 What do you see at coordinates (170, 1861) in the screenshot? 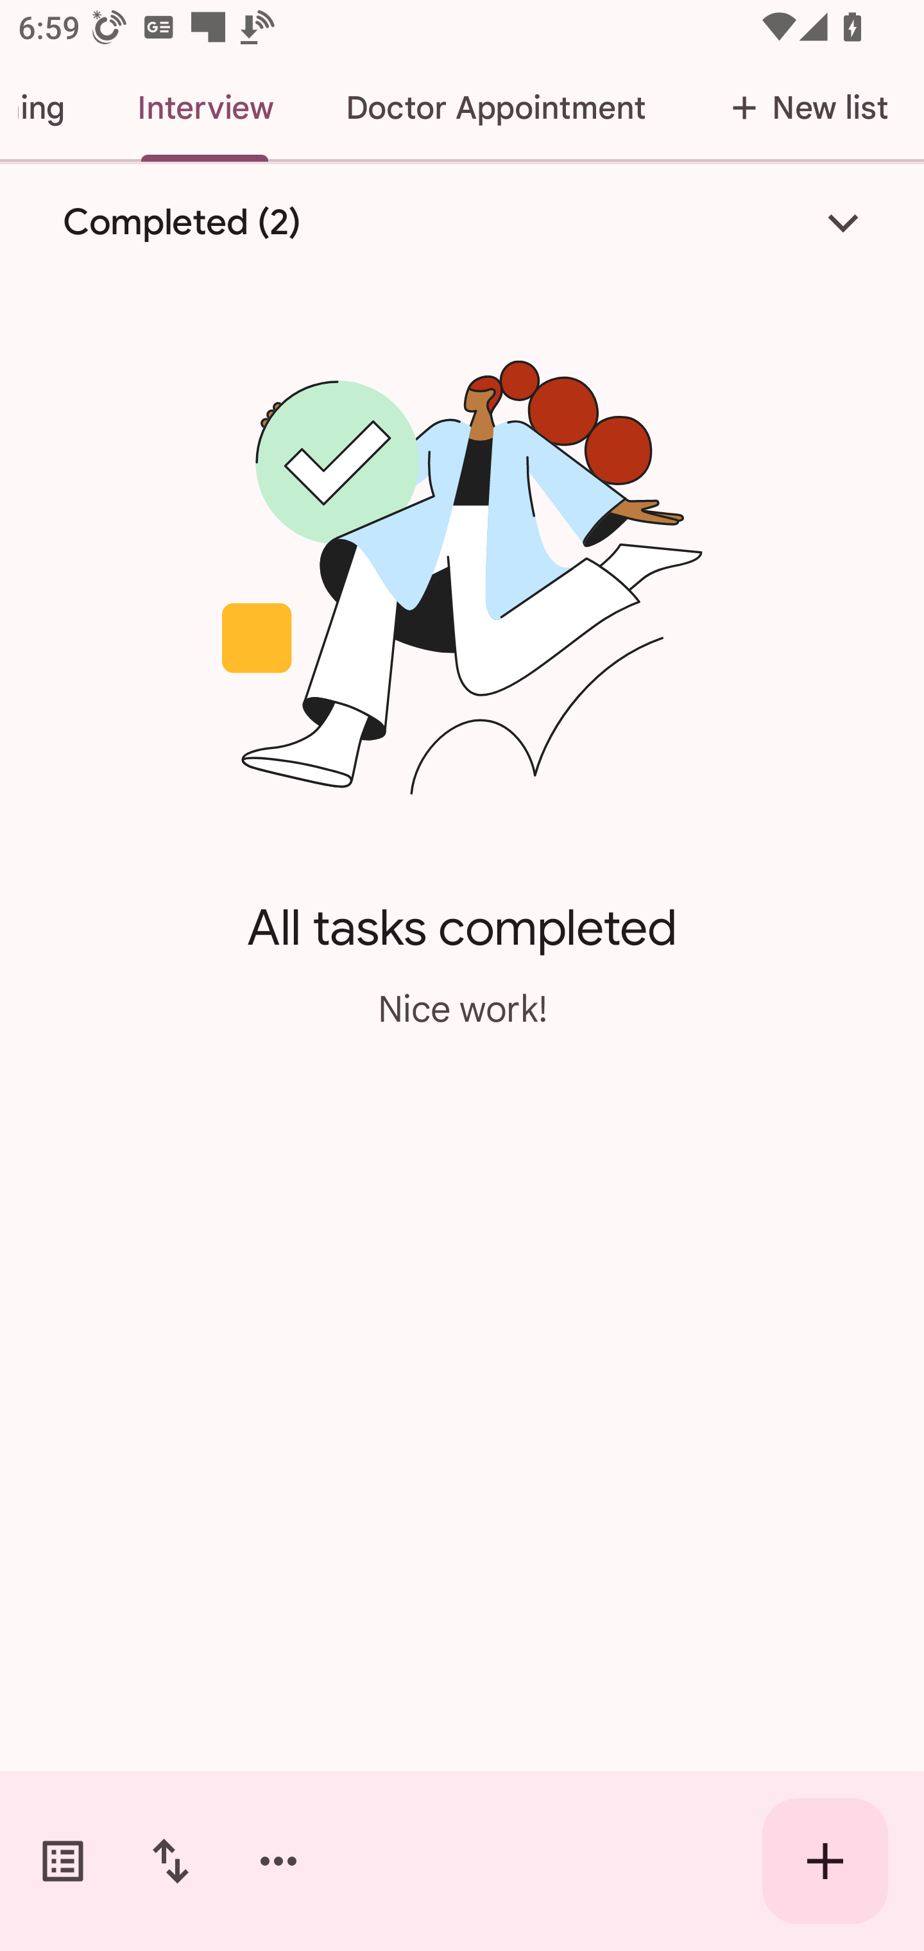
I see `Change sort order` at bounding box center [170, 1861].